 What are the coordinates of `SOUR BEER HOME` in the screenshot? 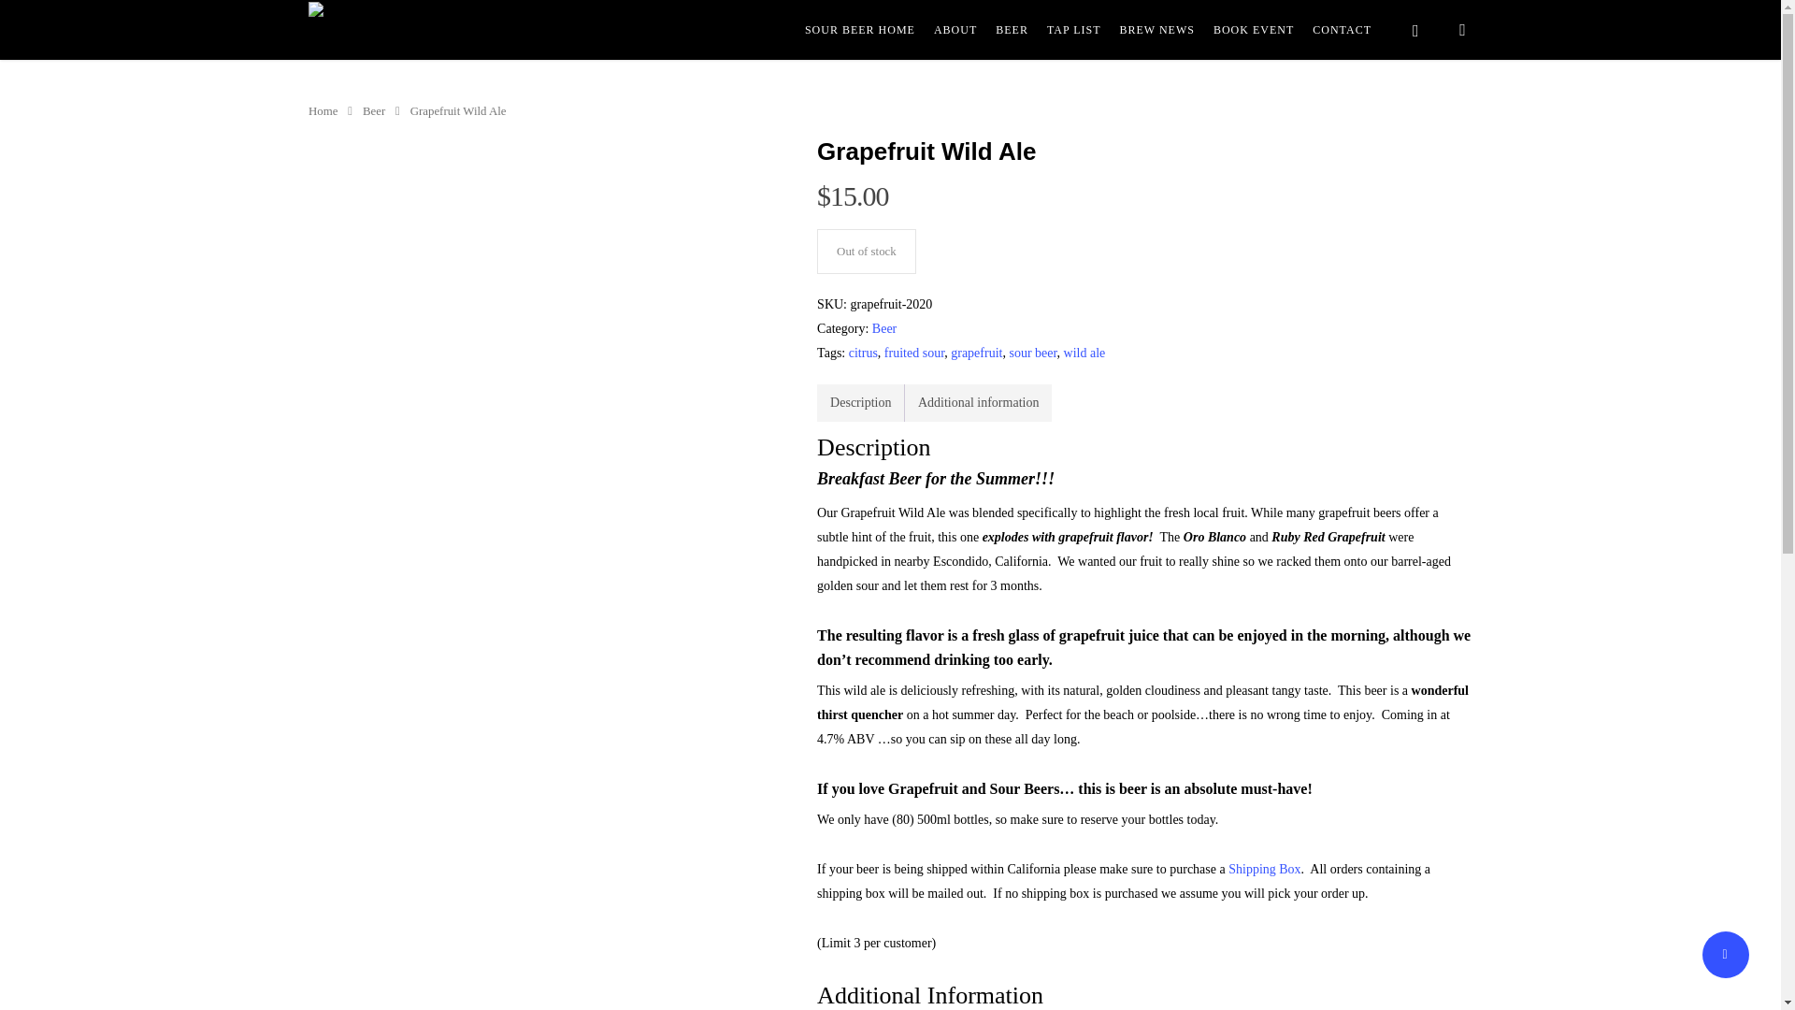 It's located at (860, 30).